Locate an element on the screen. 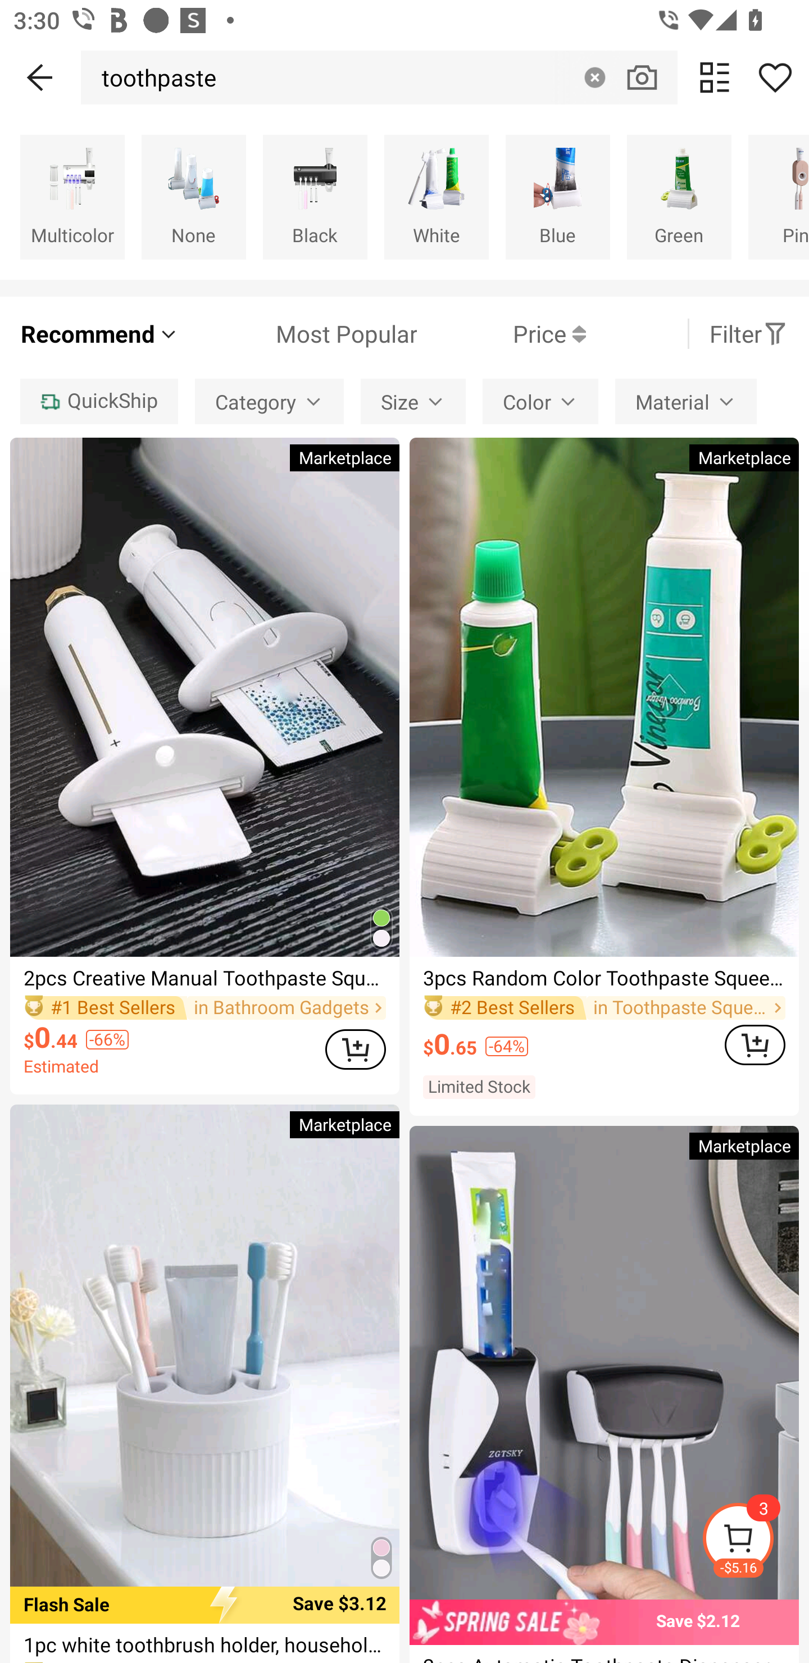 Image resolution: width=809 pixels, height=1663 pixels. Most Popular is located at coordinates (298, 333).